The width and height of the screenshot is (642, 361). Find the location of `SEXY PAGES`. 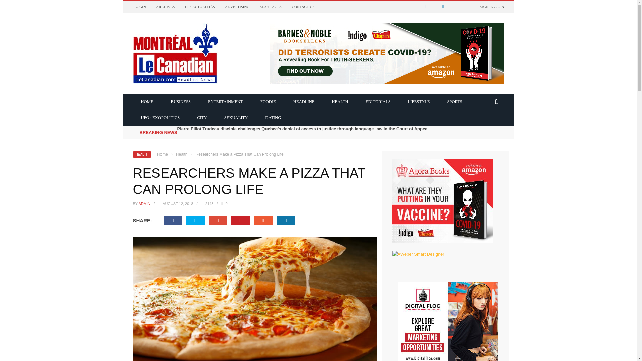

SEXY PAGES is located at coordinates (271, 7).